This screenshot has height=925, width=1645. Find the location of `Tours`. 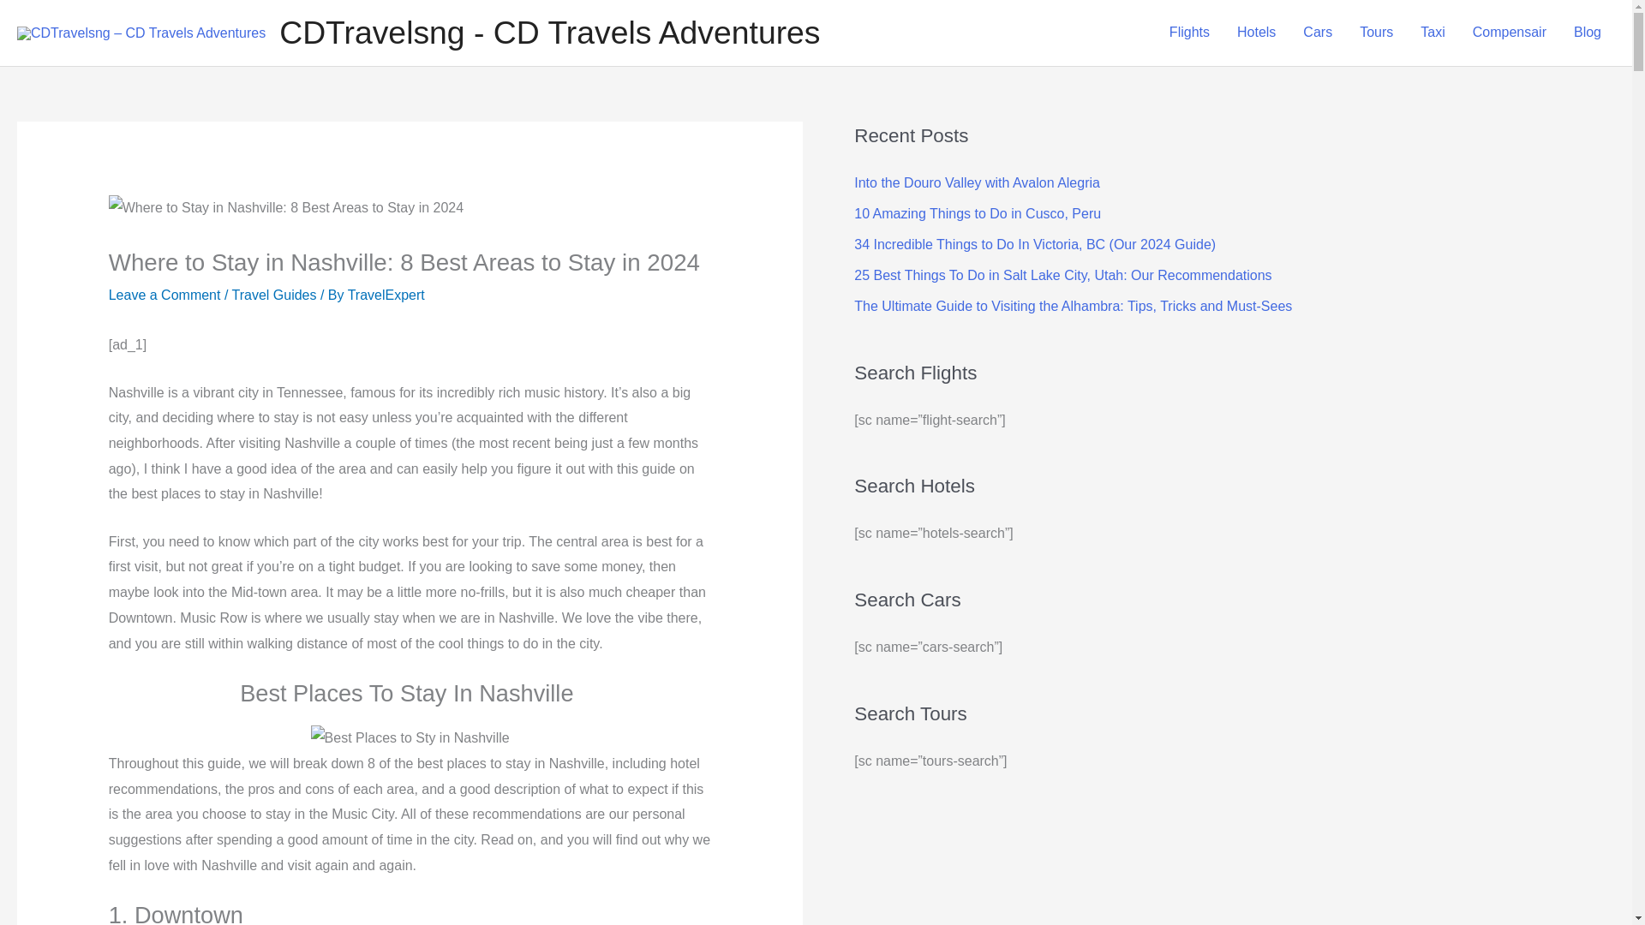

Tours is located at coordinates (1376, 33).